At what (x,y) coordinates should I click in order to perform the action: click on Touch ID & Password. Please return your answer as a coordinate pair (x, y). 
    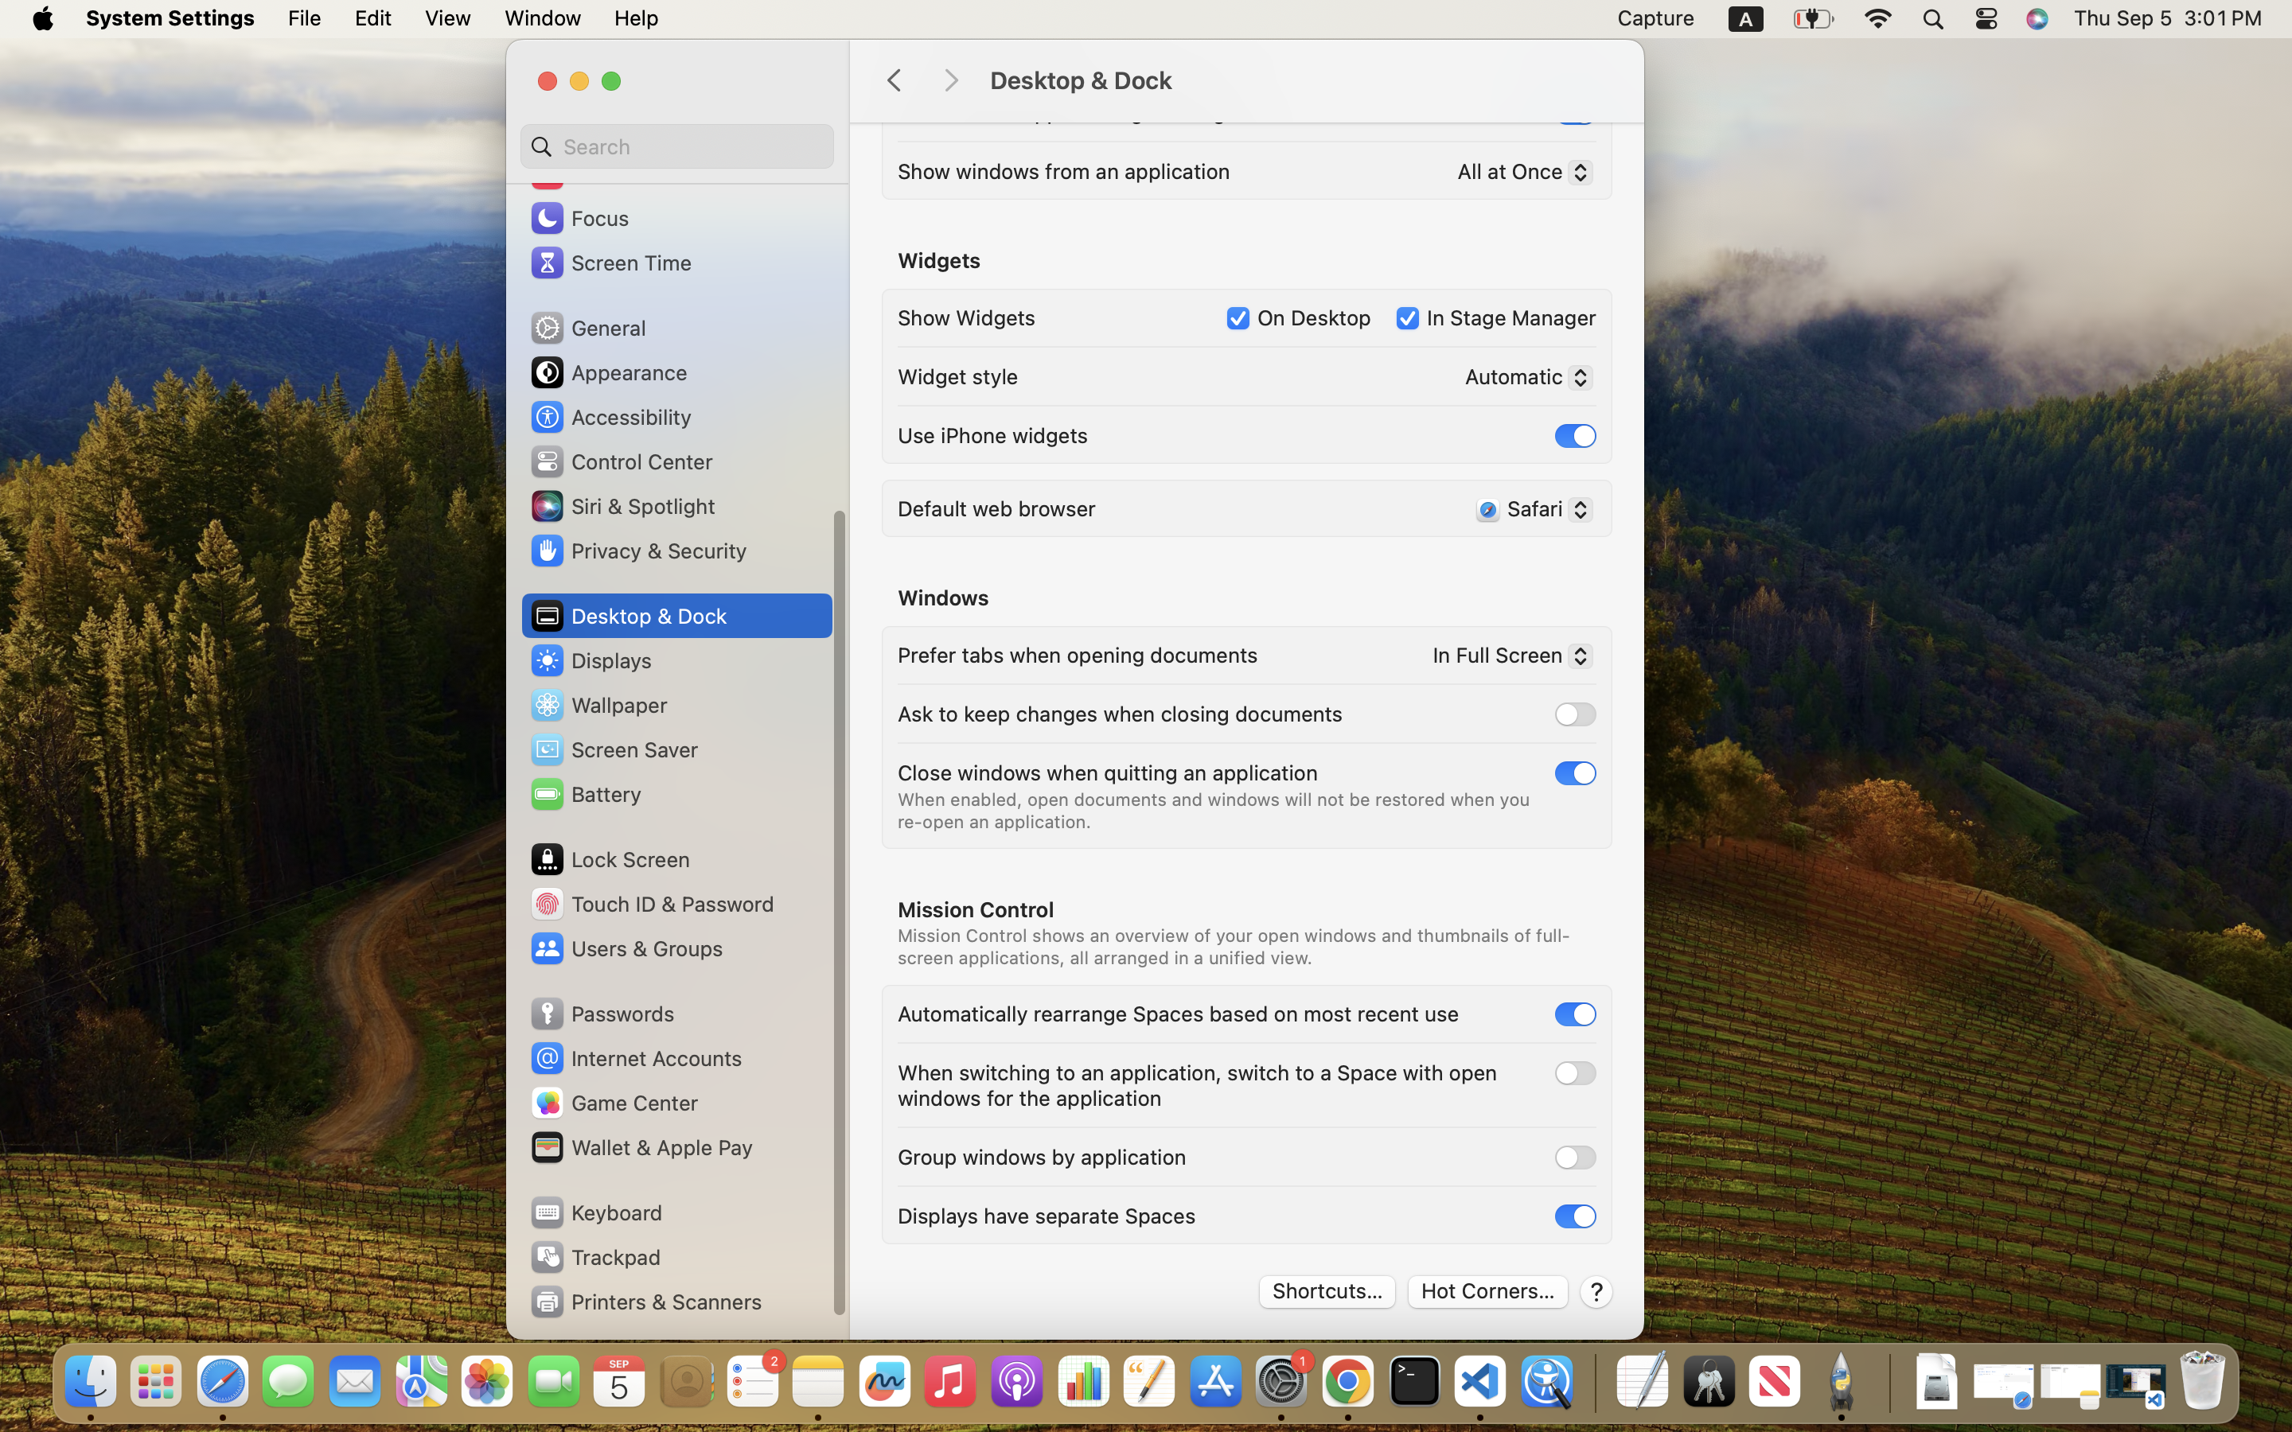
    Looking at the image, I should click on (652, 904).